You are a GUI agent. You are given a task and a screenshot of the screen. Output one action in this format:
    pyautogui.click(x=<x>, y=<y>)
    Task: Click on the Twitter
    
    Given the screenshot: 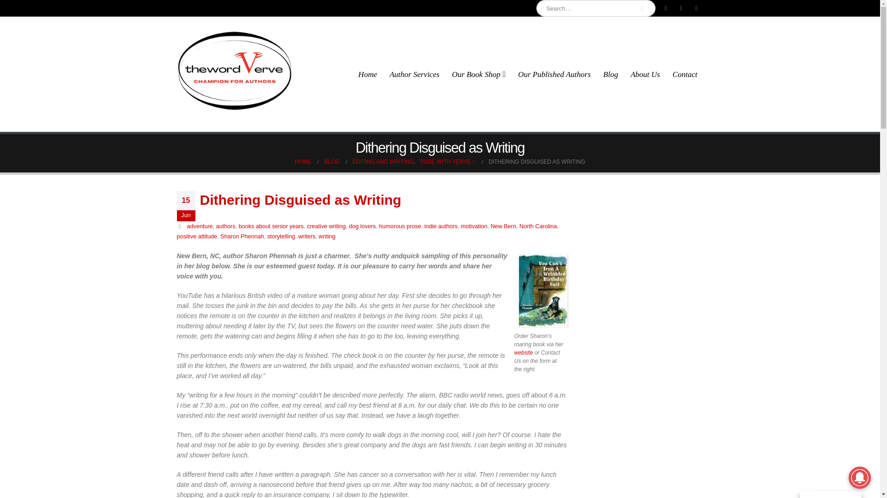 What is the action you would take?
    pyautogui.click(x=681, y=8)
    